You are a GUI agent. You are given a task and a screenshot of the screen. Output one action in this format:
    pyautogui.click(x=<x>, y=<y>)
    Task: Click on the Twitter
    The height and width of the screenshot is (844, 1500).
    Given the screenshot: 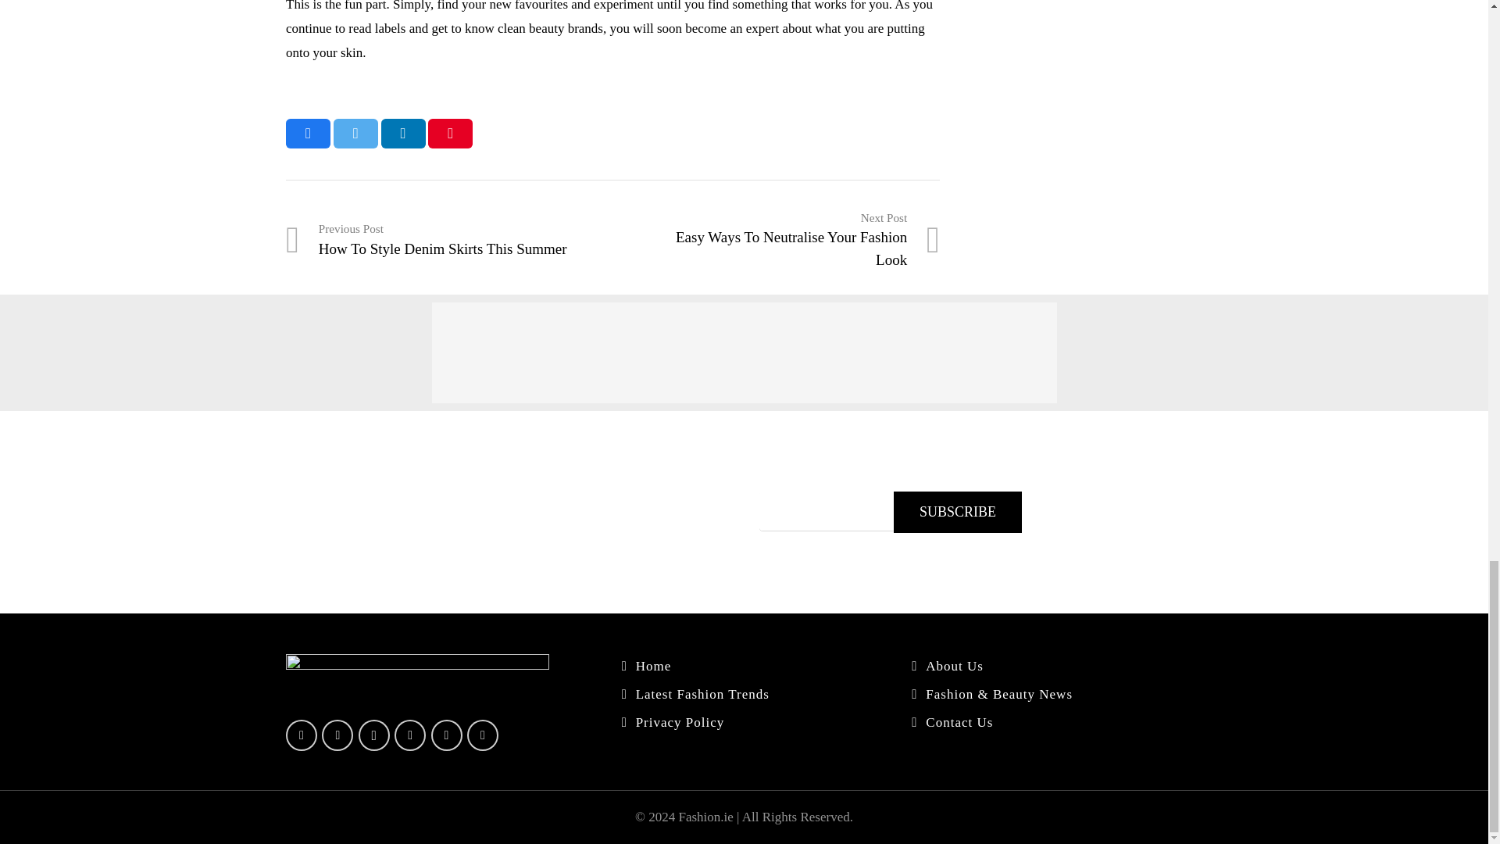 What is the action you would take?
    pyautogui.click(x=337, y=735)
    